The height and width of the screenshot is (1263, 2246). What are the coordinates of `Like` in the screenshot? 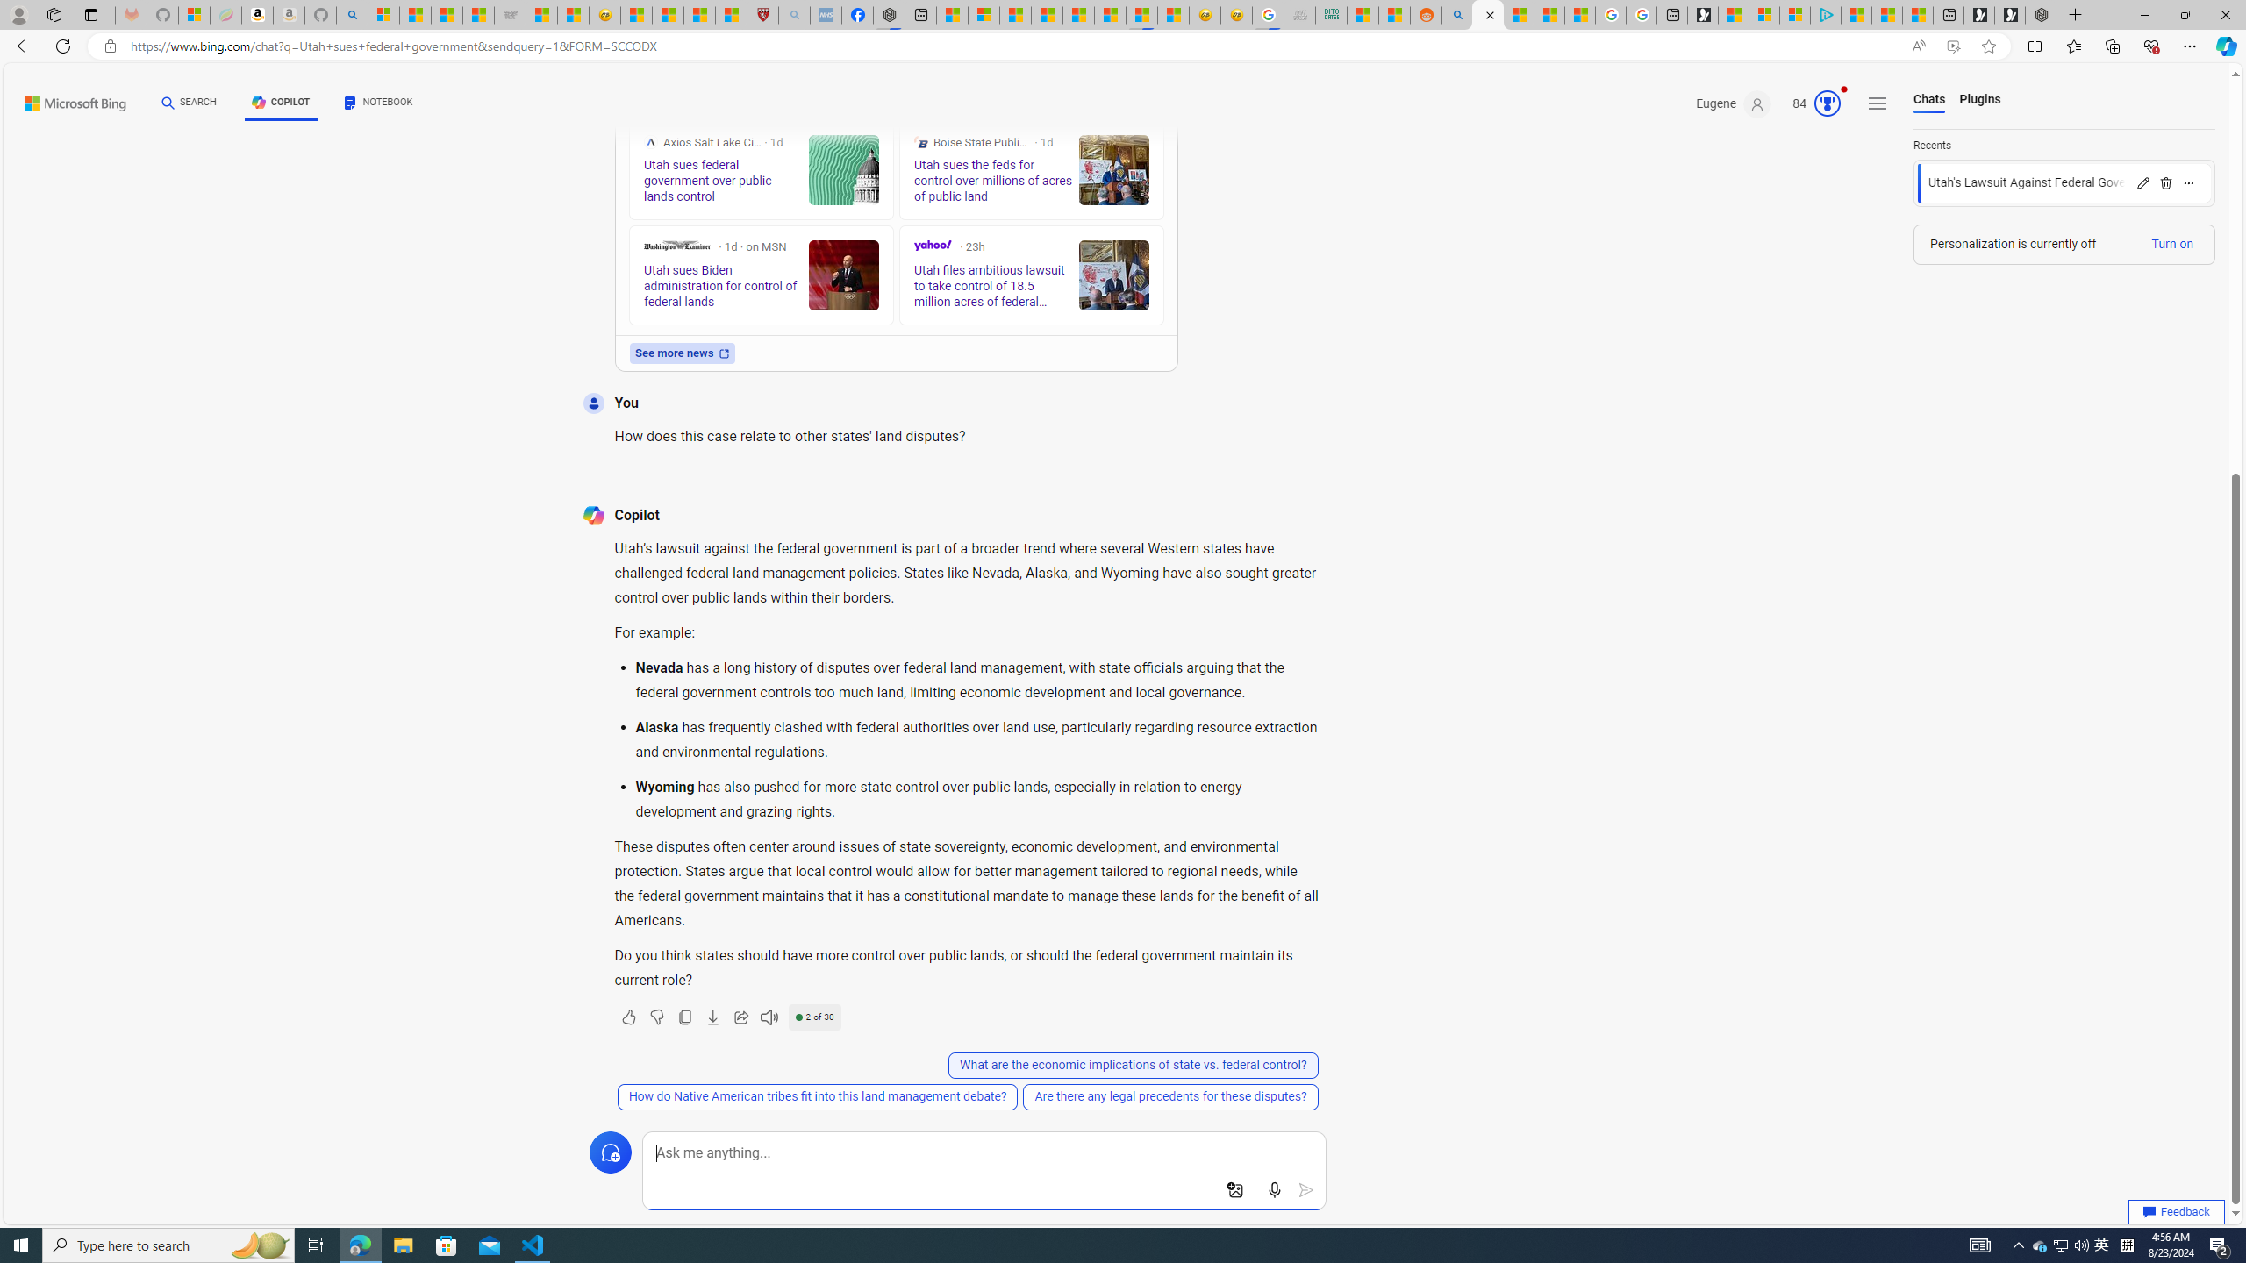 It's located at (627, 1017).